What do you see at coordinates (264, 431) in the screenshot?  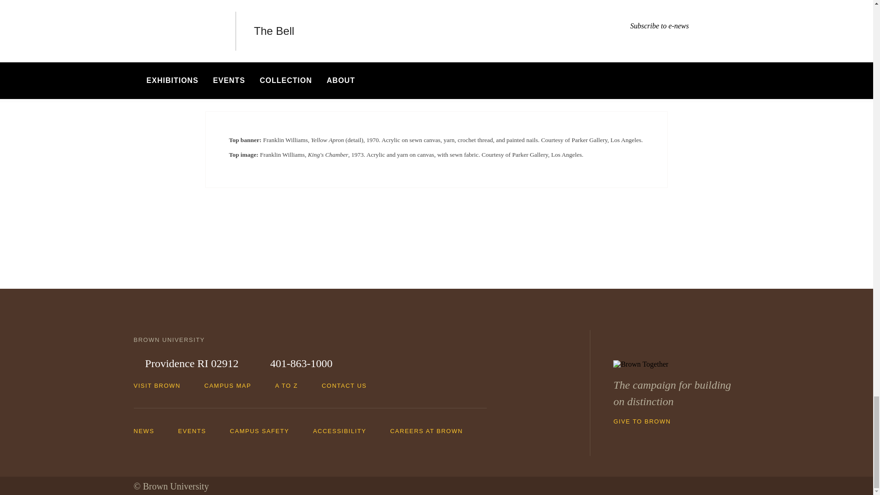 I see `CAMPUS SAFETY` at bounding box center [264, 431].